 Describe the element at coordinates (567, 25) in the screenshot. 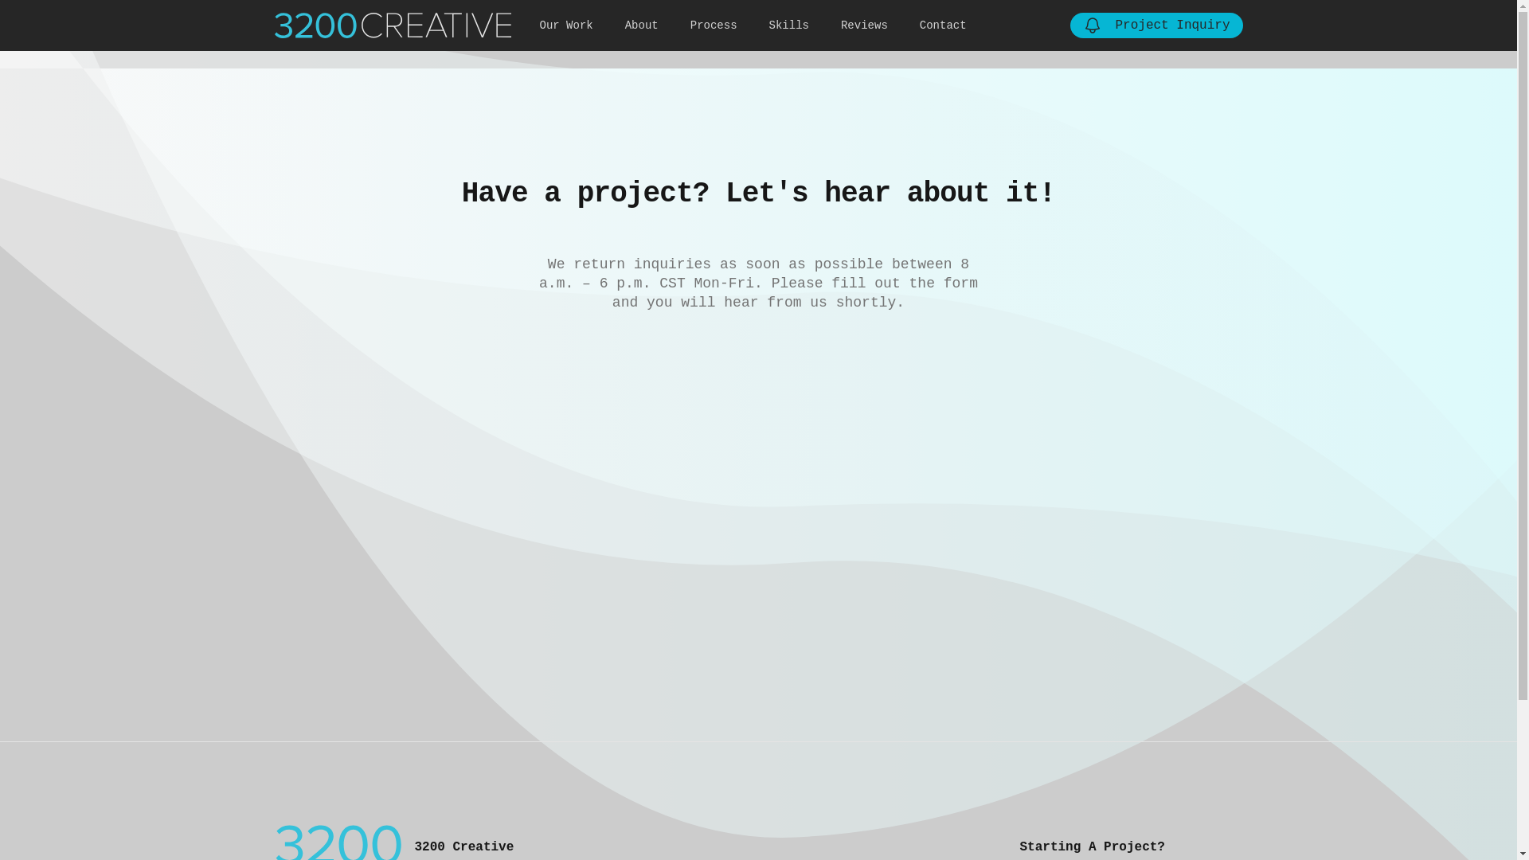

I see `Our Work` at that location.